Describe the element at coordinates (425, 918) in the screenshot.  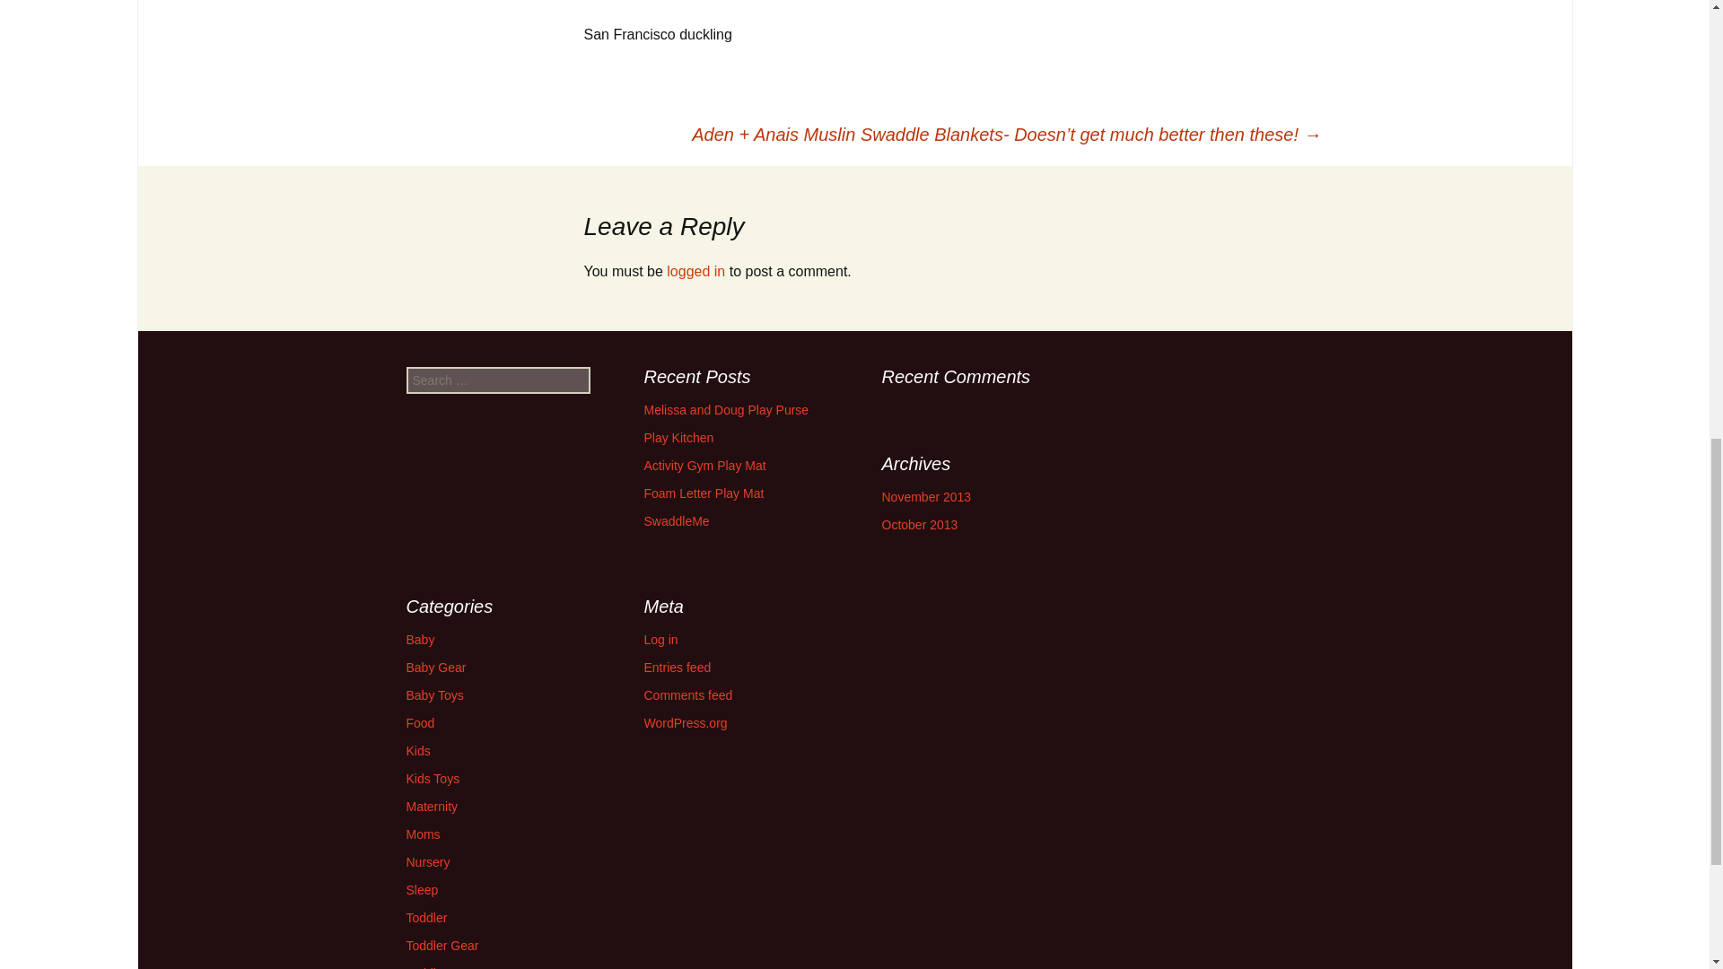
I see `Toddler` at that location.